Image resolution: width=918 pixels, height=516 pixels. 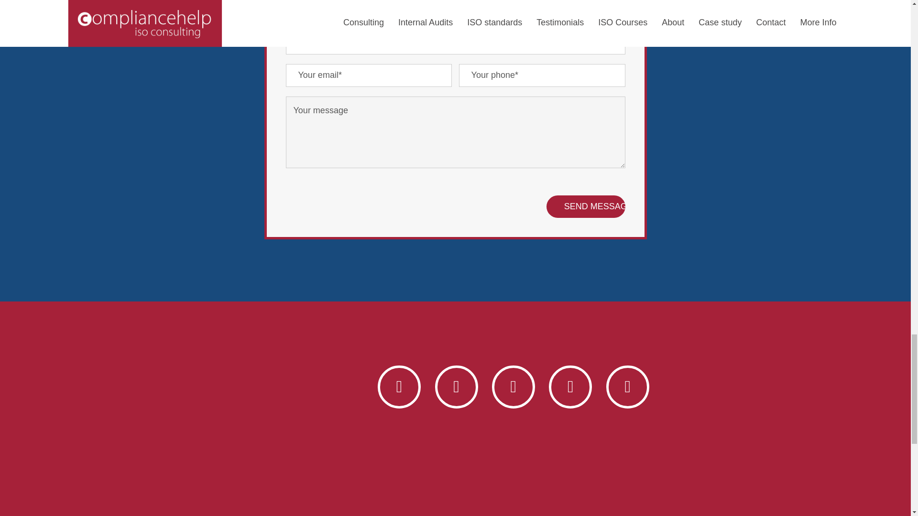 I want to click on Send Message, so click(x=585, y=206).